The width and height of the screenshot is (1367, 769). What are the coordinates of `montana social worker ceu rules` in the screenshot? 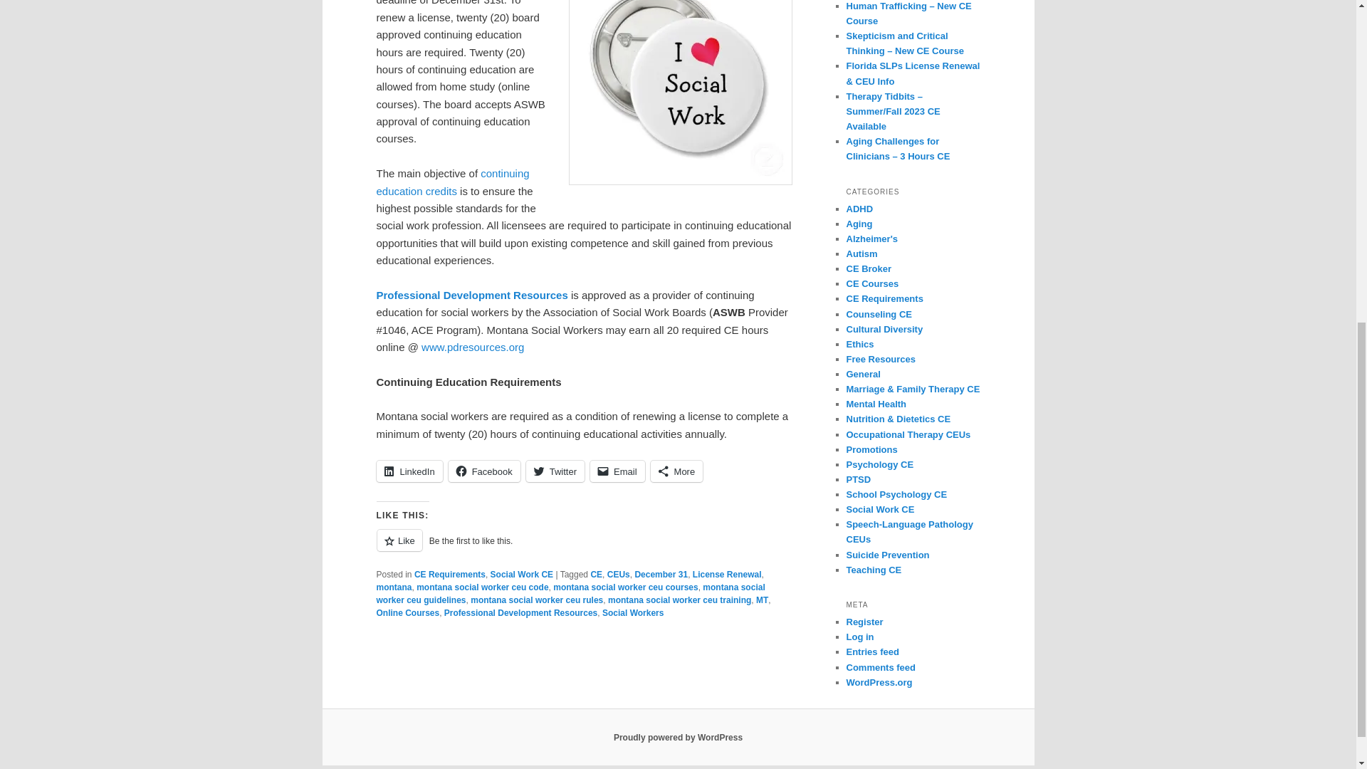 It's located at (536, 600).